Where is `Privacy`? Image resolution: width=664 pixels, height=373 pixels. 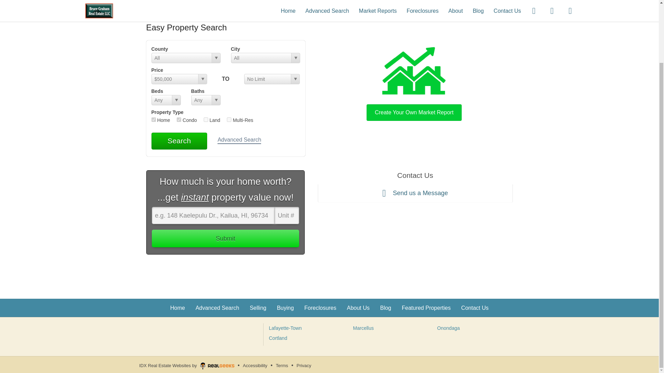
Privacy is located at coordinates (304, 365).